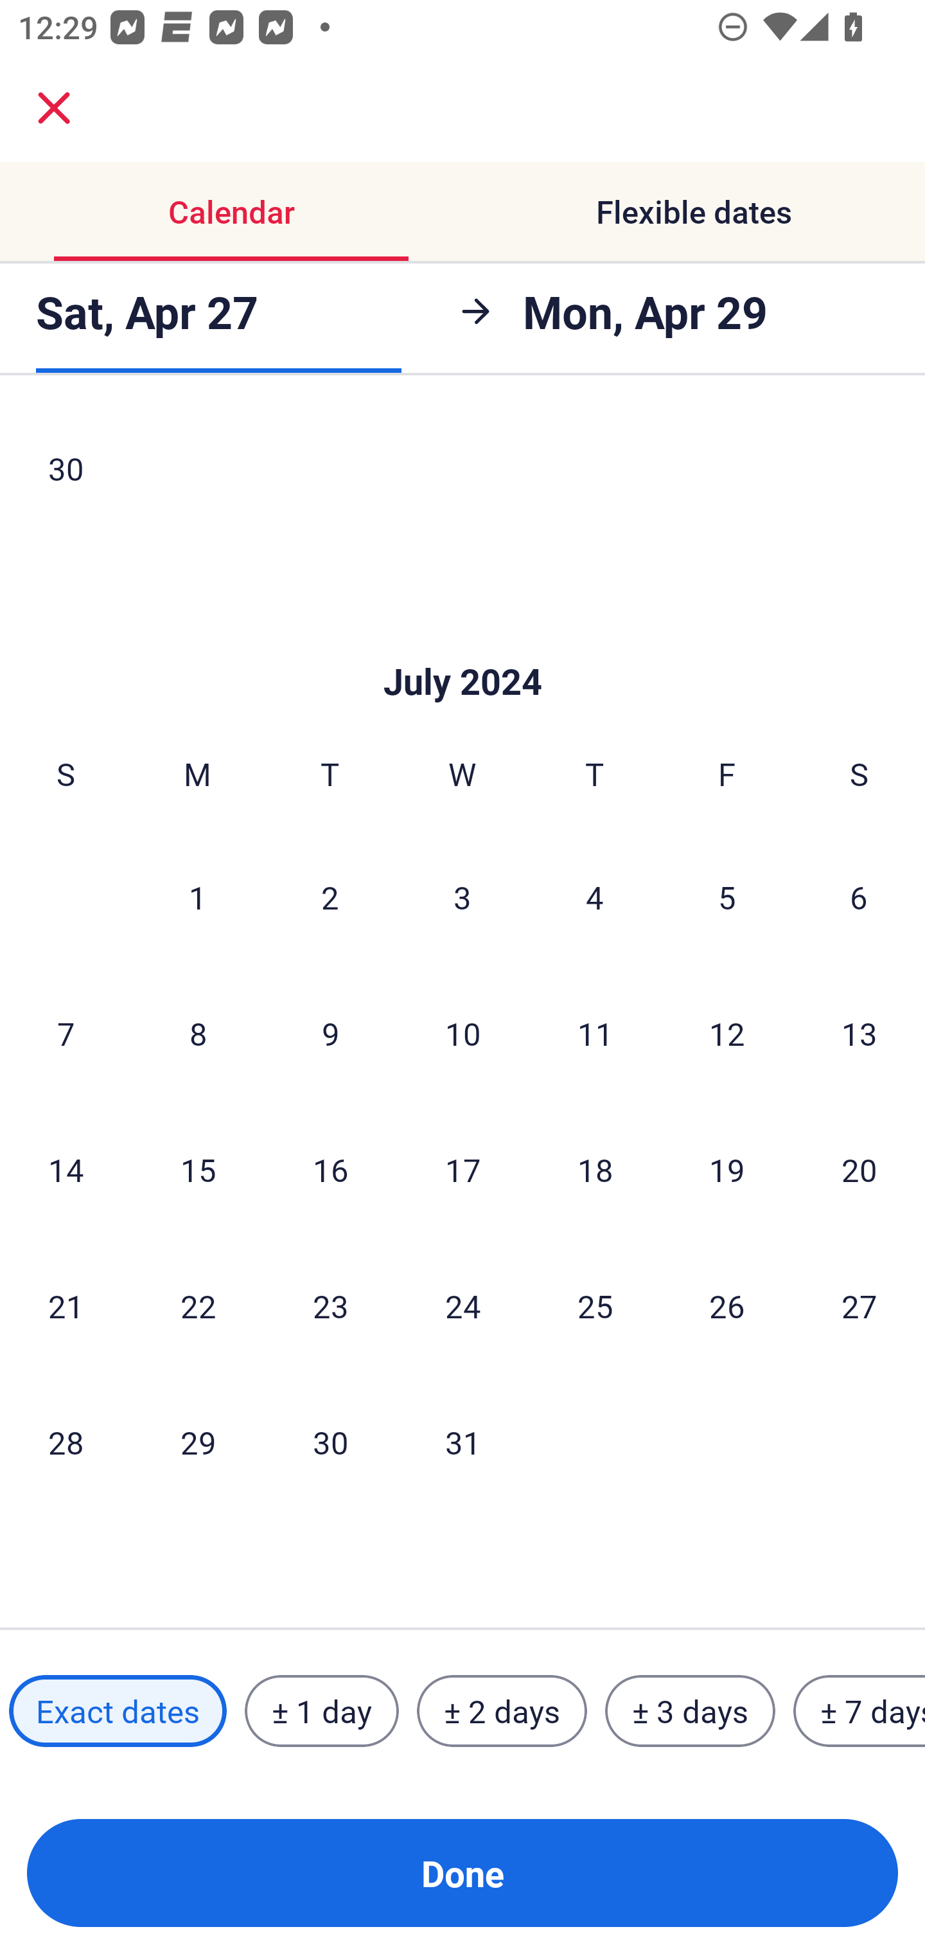 This screenshot has width=925, height=1954. I want to click on Exact dates, so click(118, 1710).